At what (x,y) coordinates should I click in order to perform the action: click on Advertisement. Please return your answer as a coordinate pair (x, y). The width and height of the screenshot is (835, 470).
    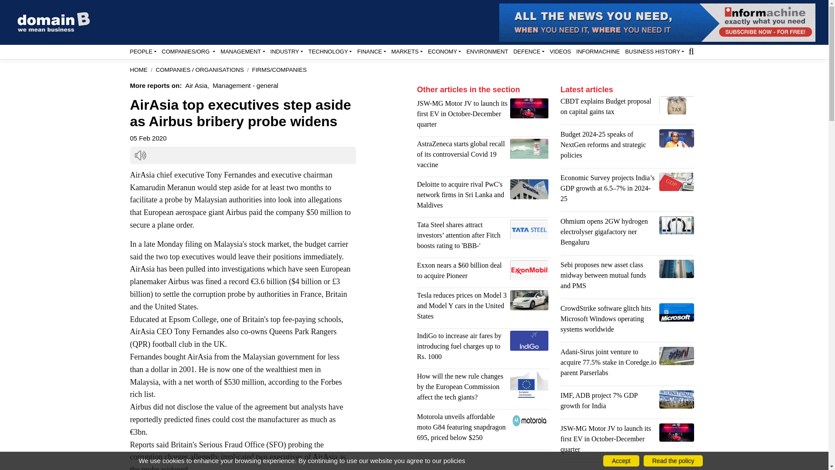
    Looking at the image, I should click on (484, 463).